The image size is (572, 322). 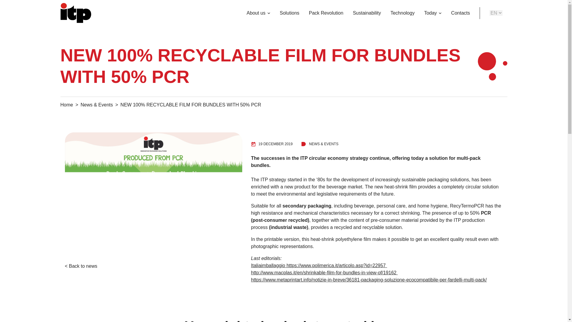 What do you see at coordinates (430, 13) in the screenshot?
I see `Today` at bounding box center [430, 13].